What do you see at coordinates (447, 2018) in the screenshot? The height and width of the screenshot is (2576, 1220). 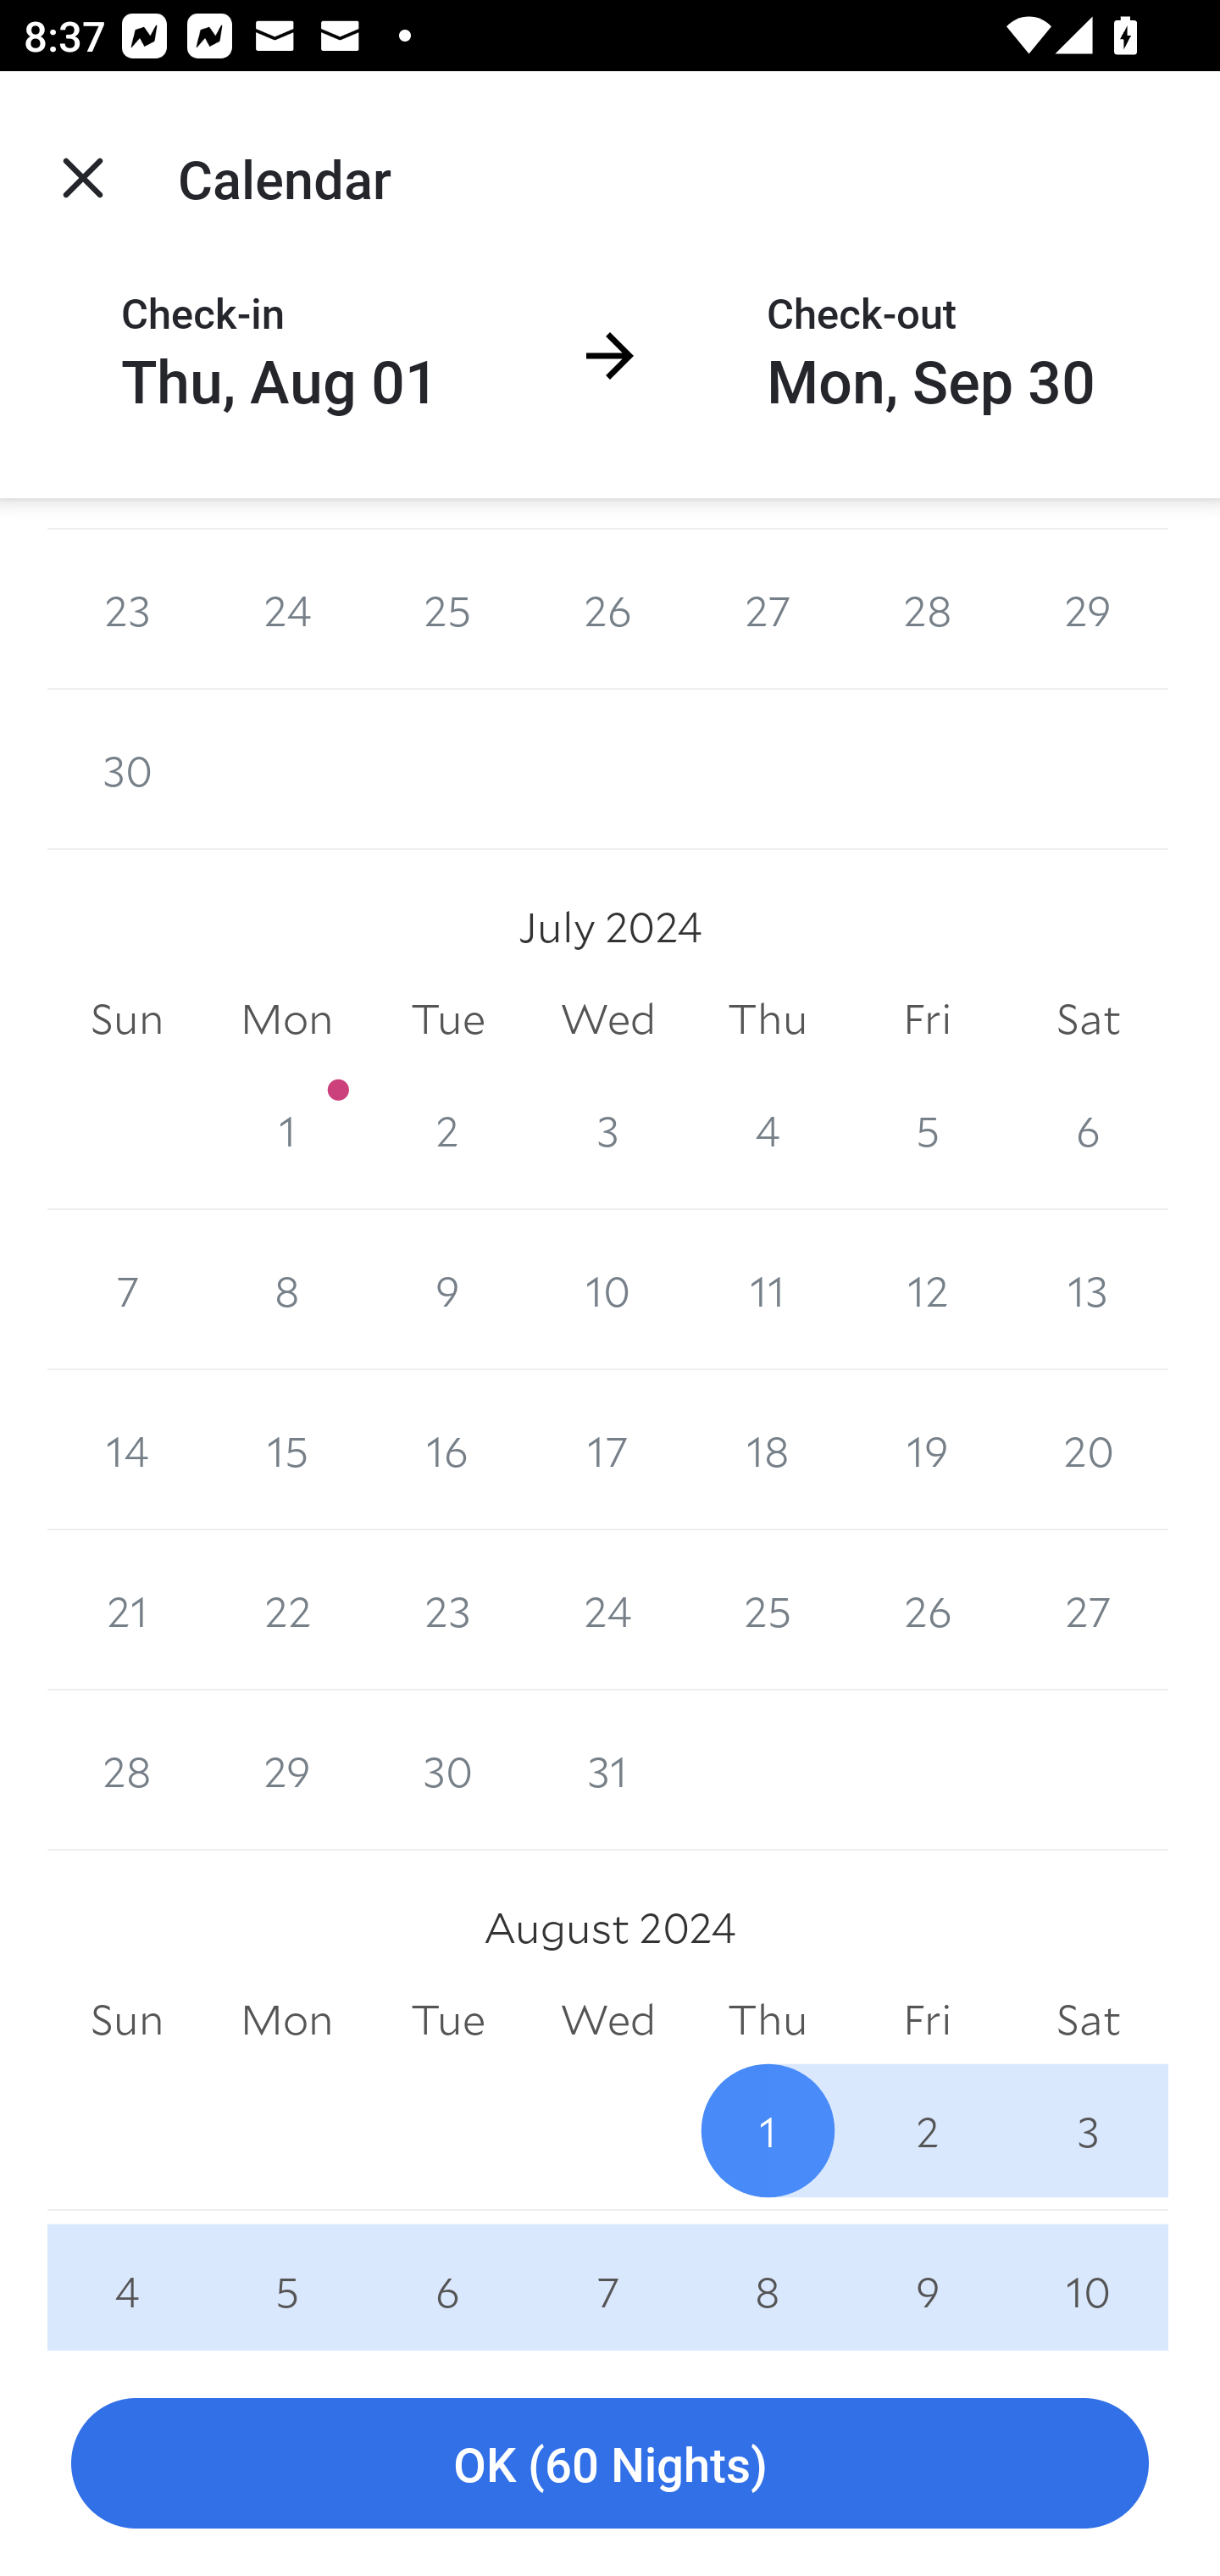 I see `Tue` at bounding box center [447, 2018].